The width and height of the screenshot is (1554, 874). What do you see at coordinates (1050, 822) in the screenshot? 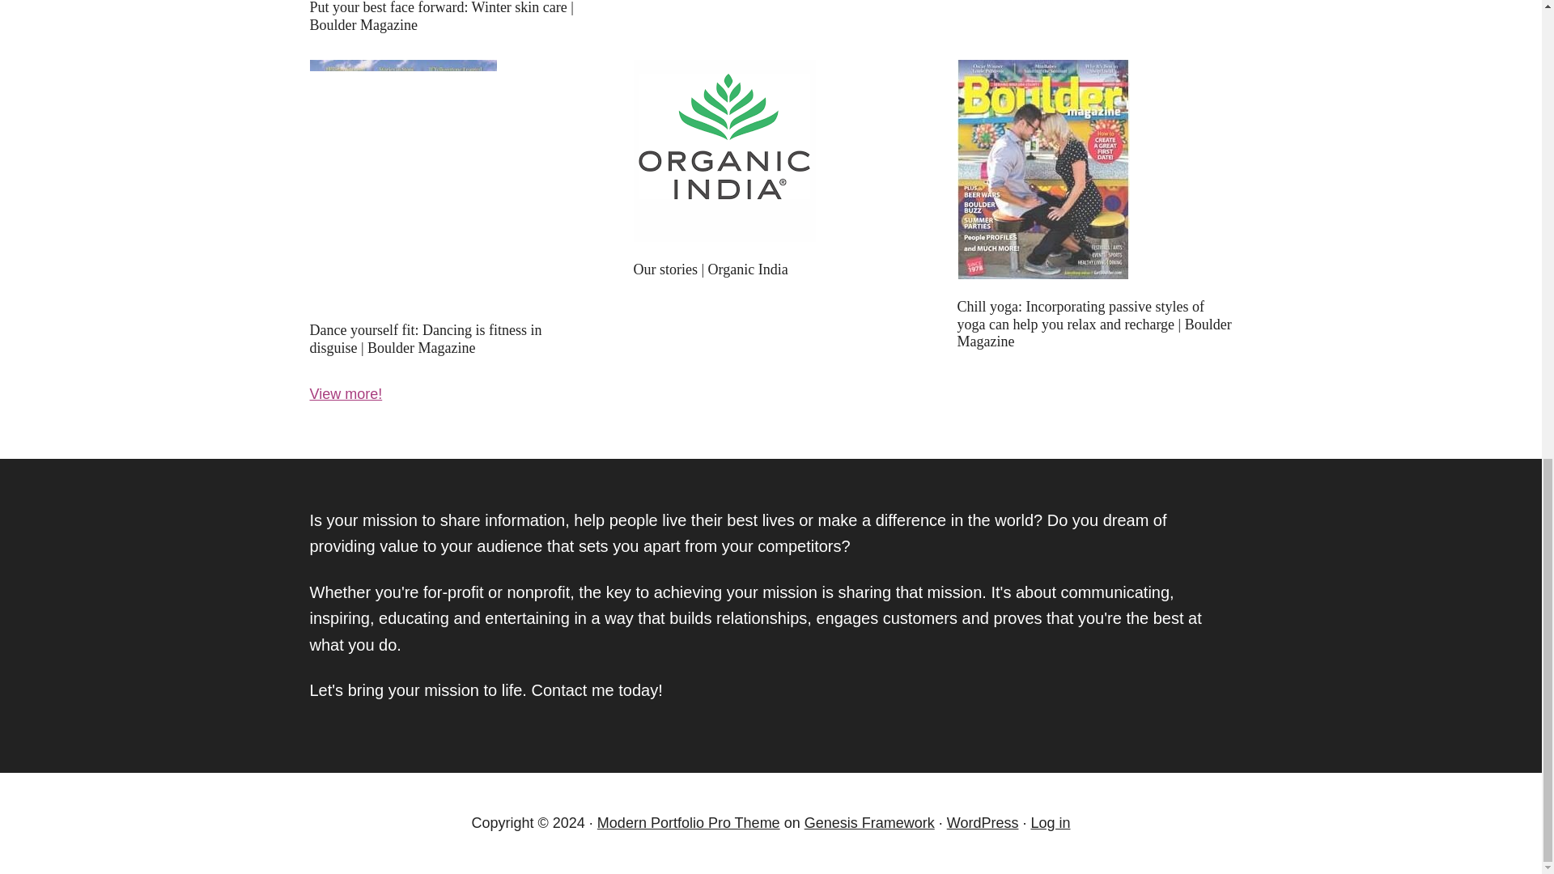
I see `Log in` at bounding box center [1050, 822].